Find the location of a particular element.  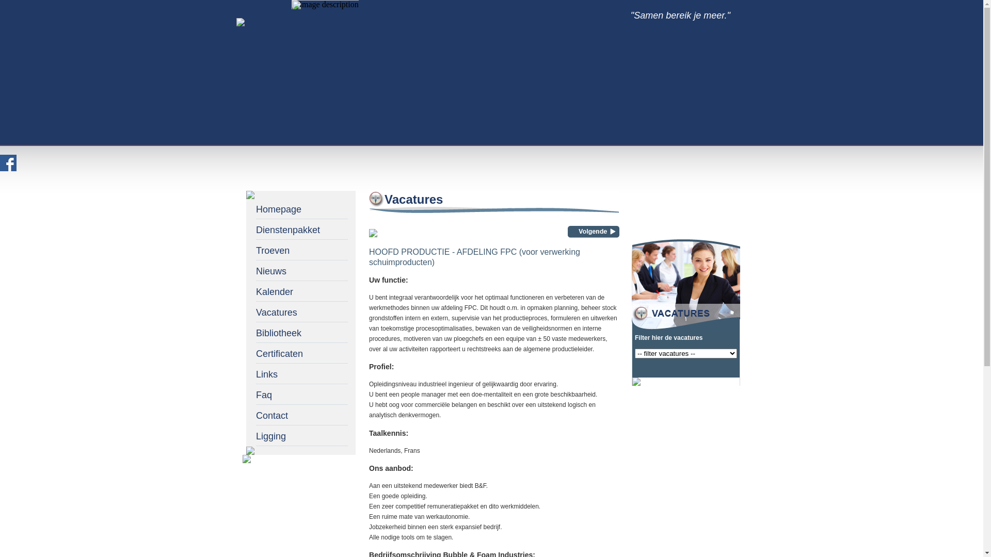

Links is located at coordinates (301, 372).